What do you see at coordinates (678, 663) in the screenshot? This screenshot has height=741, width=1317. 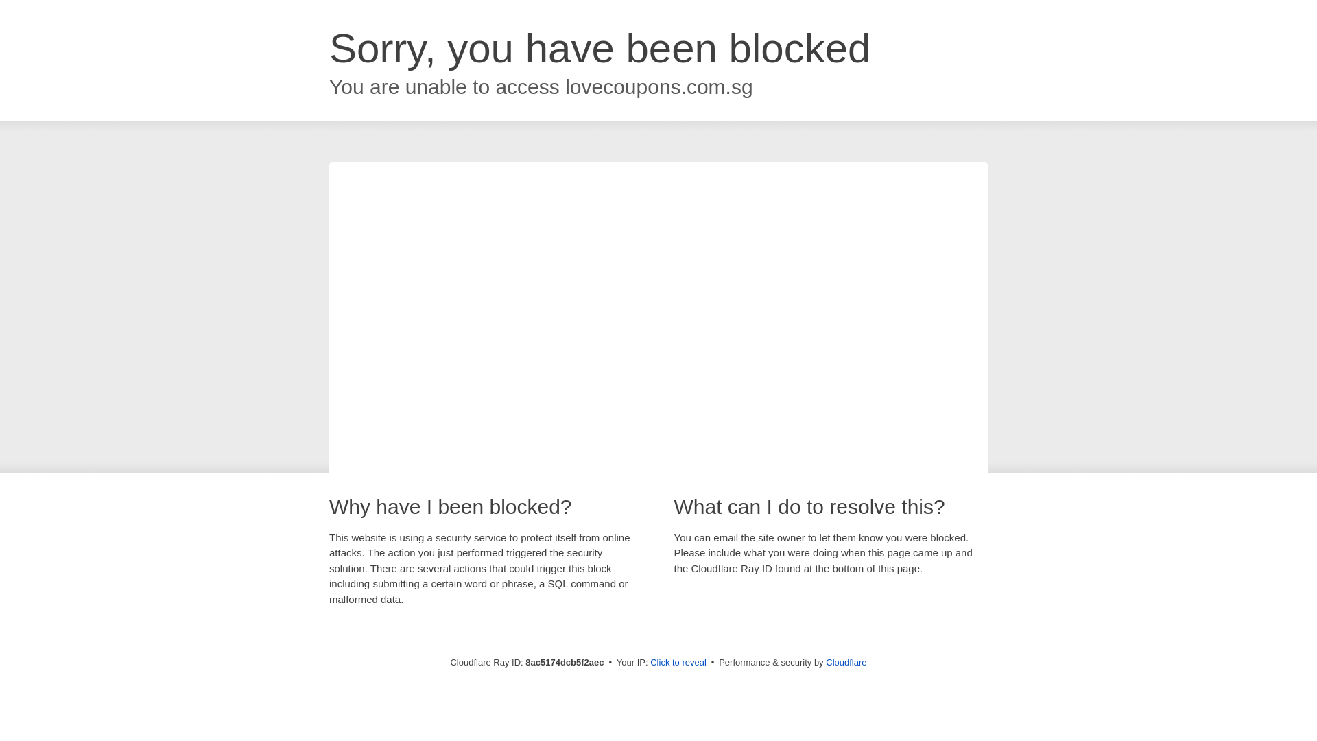 I see `Click to reveal` at bounding box center [678, 663].